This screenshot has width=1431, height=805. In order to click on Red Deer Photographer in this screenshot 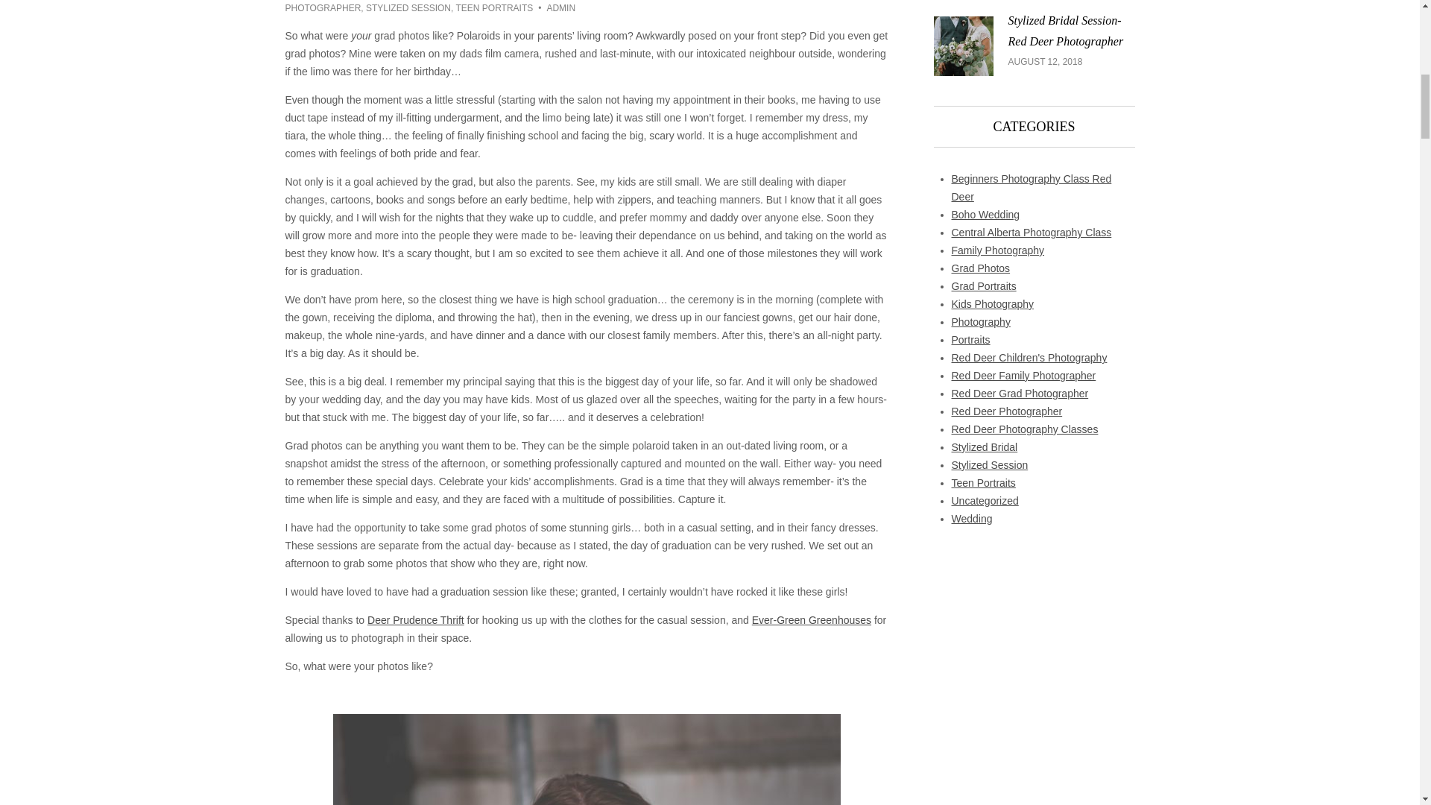, I will do `click(1006, 411)`.